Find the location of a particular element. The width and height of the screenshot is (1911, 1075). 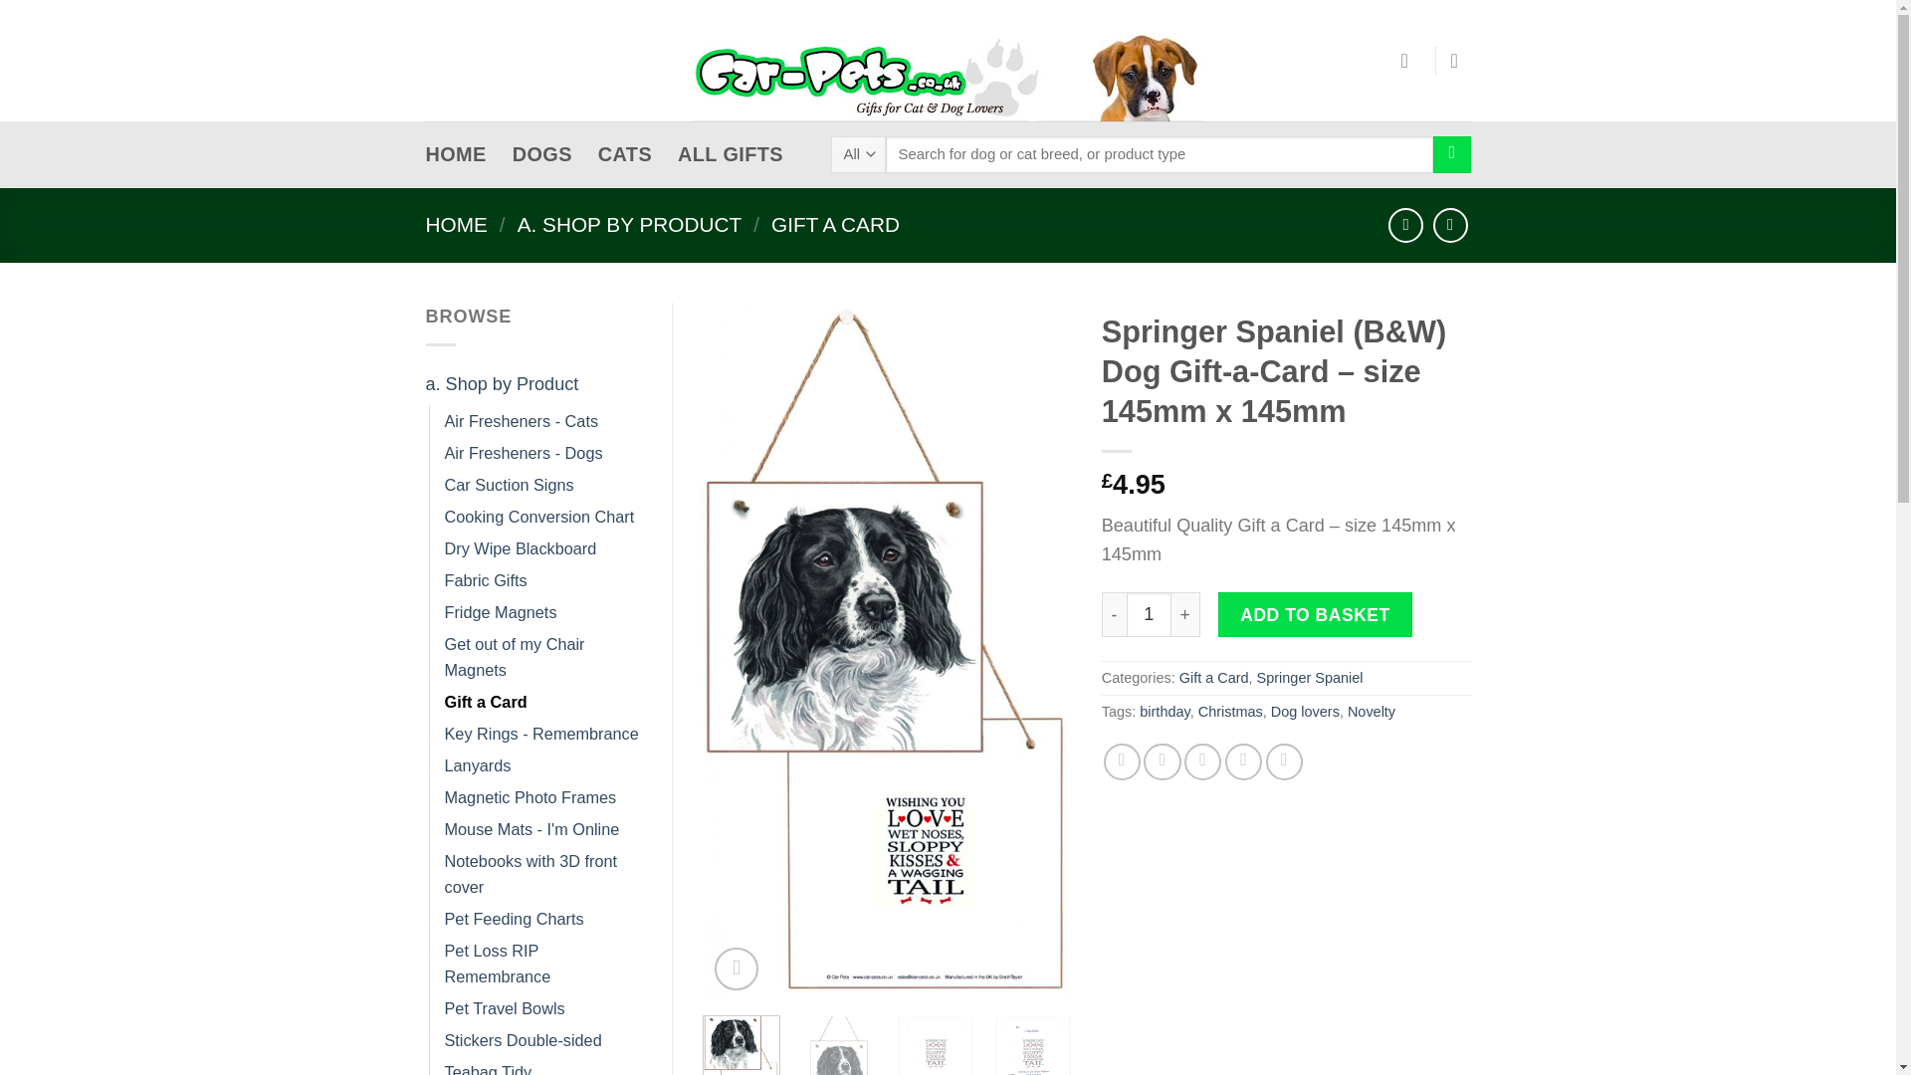

a. Shop by Product is located at coordinates (533, 384).